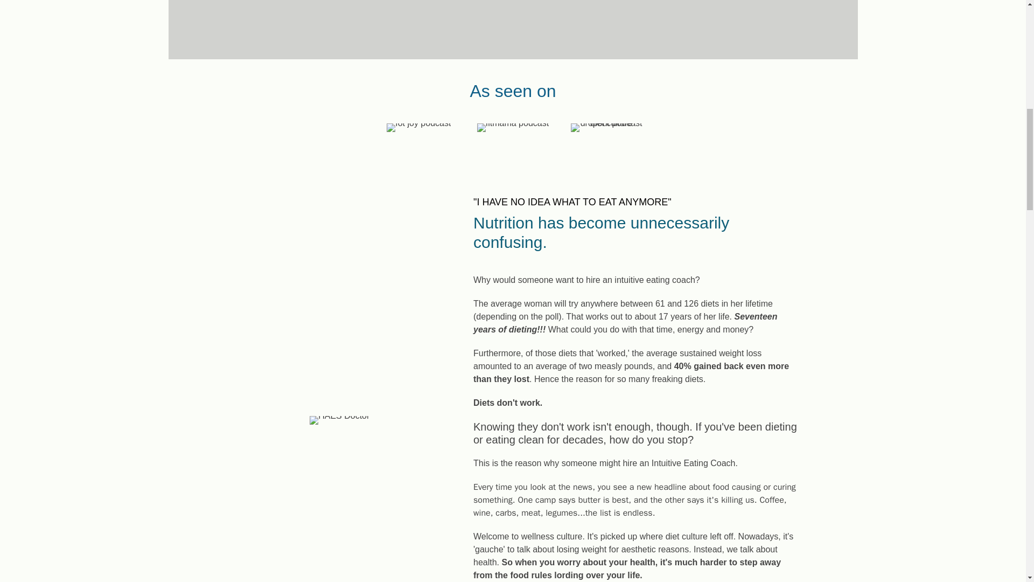 Image resolution: width=1034 pixels, height=582 pixels. What do you see at coordinates (606, 127) in the screenshot?
I see `diet culture dropout podcast` at bounding box center [606, 127].